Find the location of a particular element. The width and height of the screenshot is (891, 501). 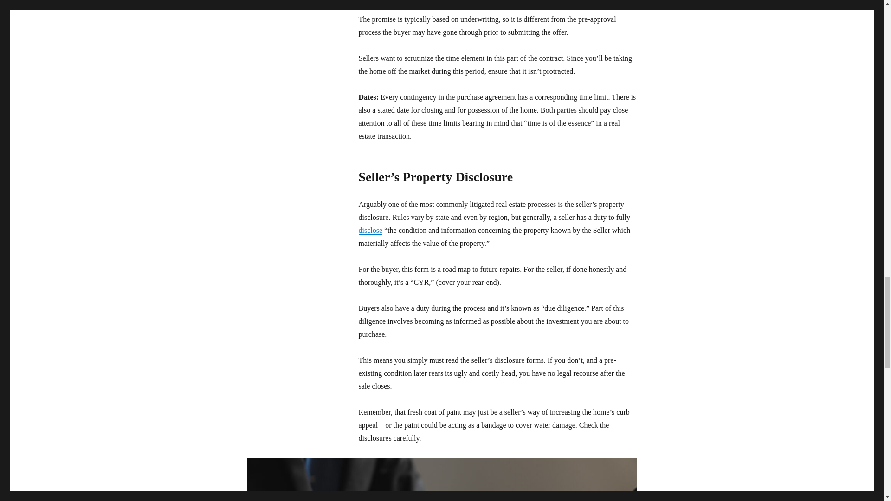

disclose is located at coordinates (370, 230).